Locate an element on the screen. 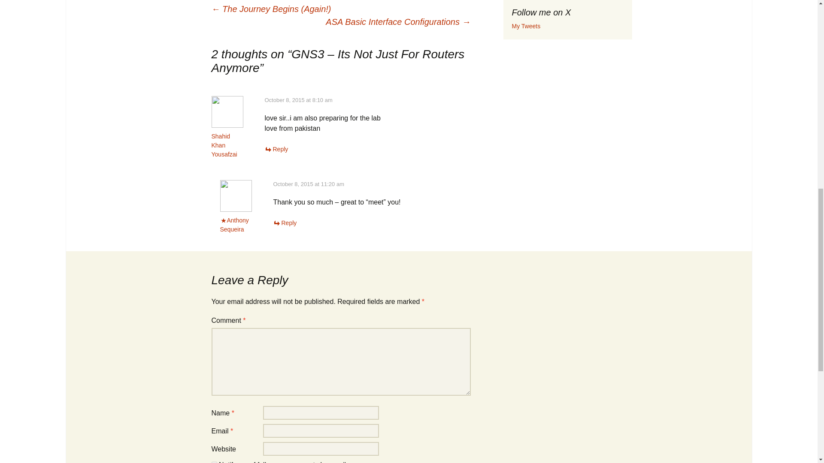 The height and width of the screenshot is (463, 824). Reply is located at coordinates (276, 149).